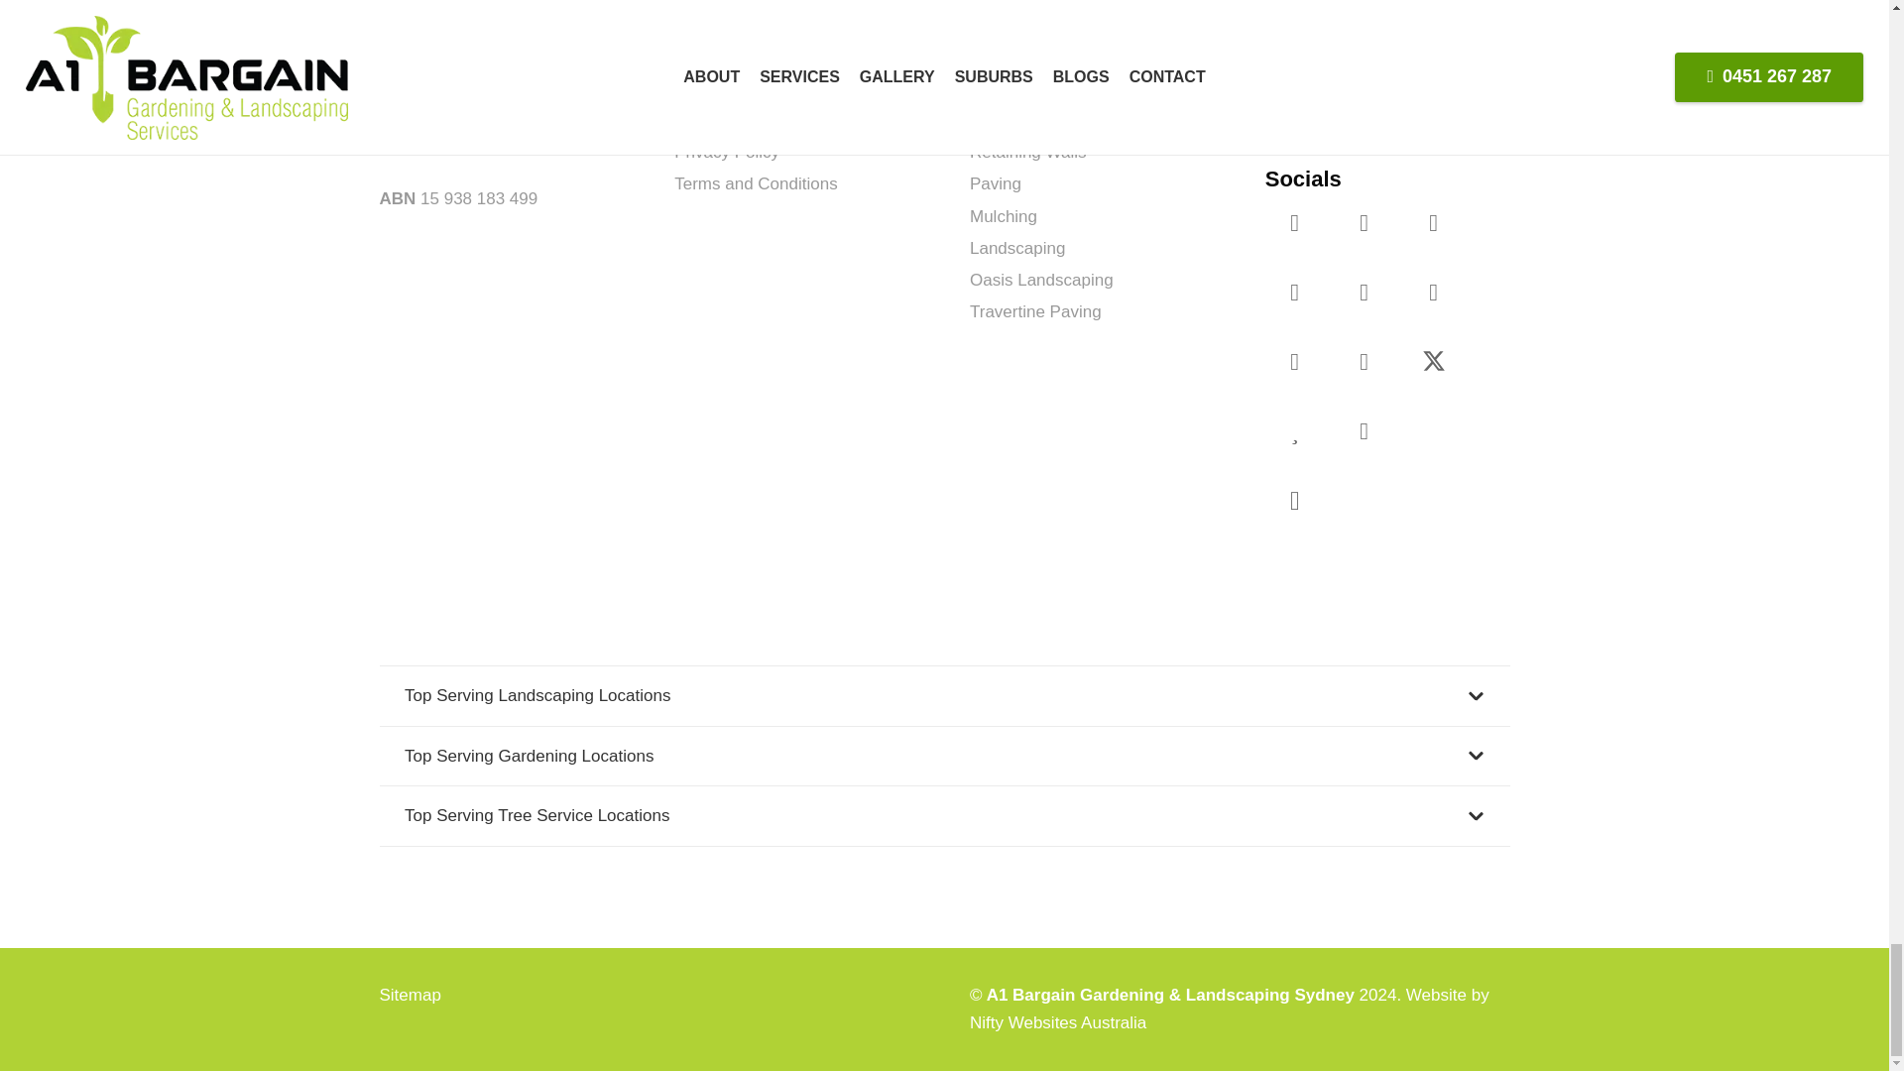 This screenshot has height=1071, width=1904. I want to click on Google, so click(1434, 222).